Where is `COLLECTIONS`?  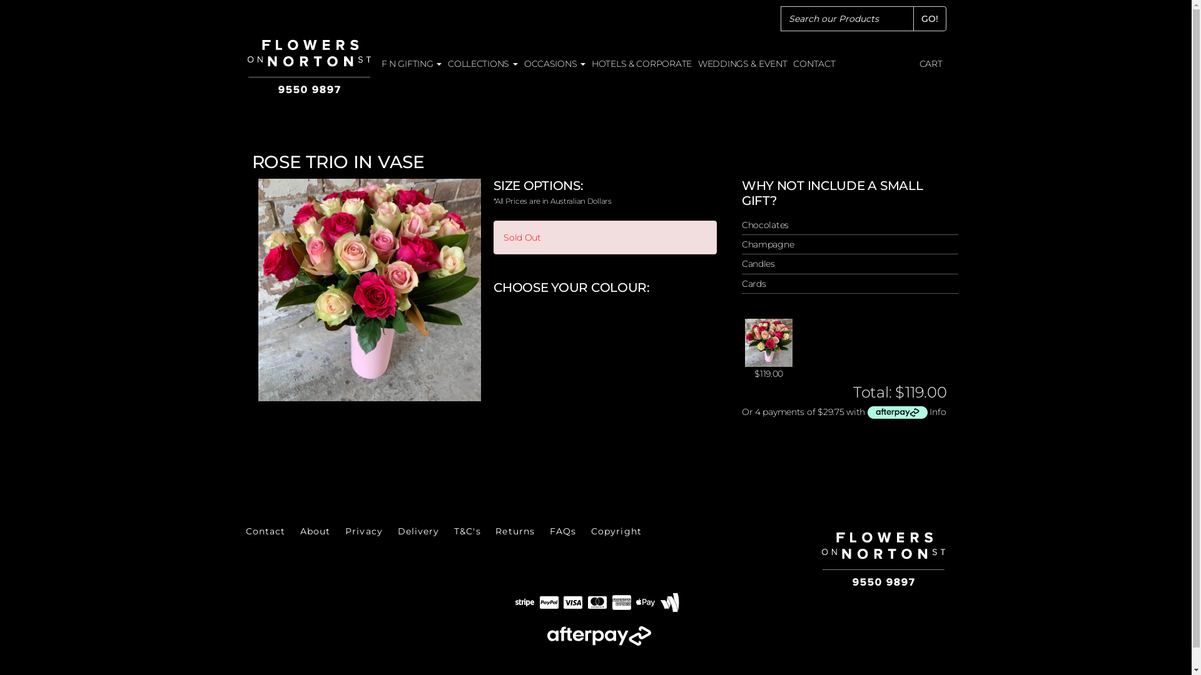 COLLECTIONS is located at coordinates (483, 64).